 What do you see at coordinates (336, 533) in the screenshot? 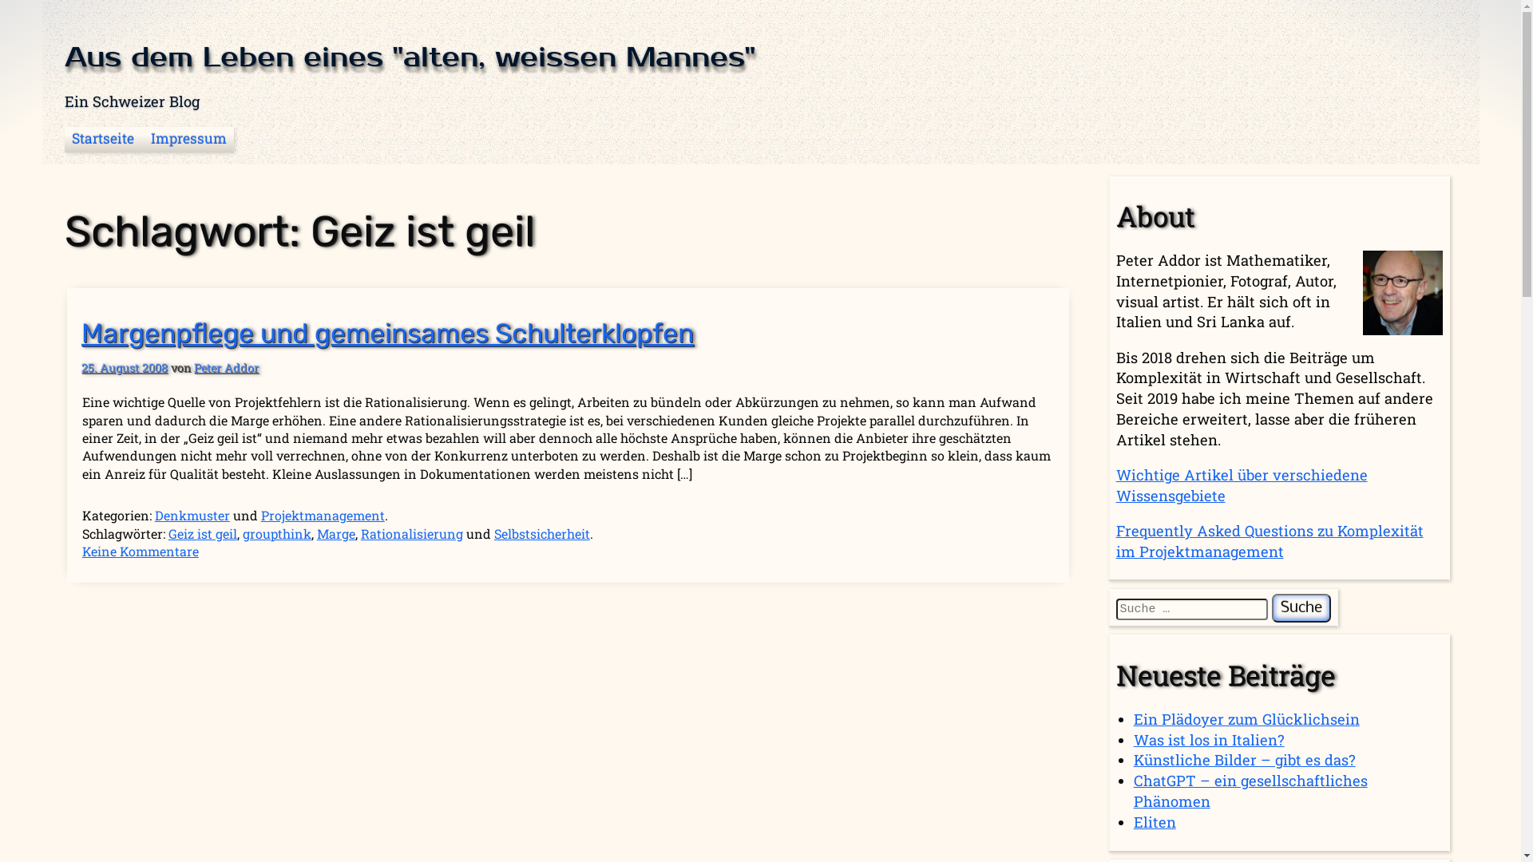
I see `Marge` at bounding box center [336, 533].